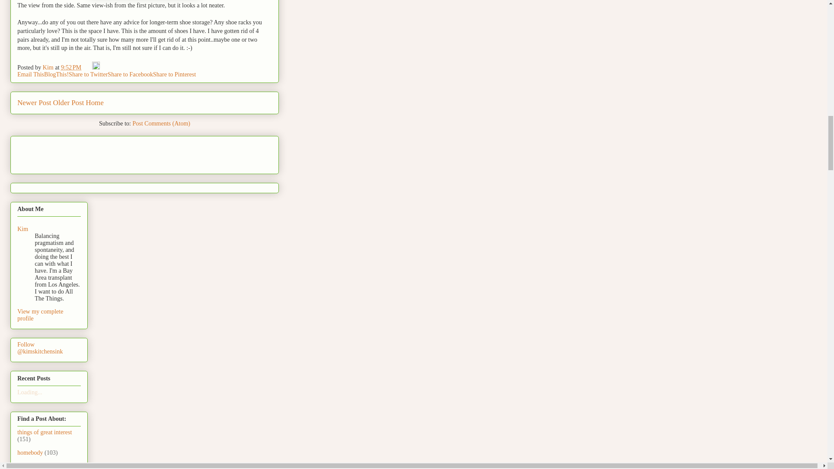  What do you see at coordinates (174, 75) in the screenshot?
I see `Share to Pinterest` at bounding box center [174, 75].